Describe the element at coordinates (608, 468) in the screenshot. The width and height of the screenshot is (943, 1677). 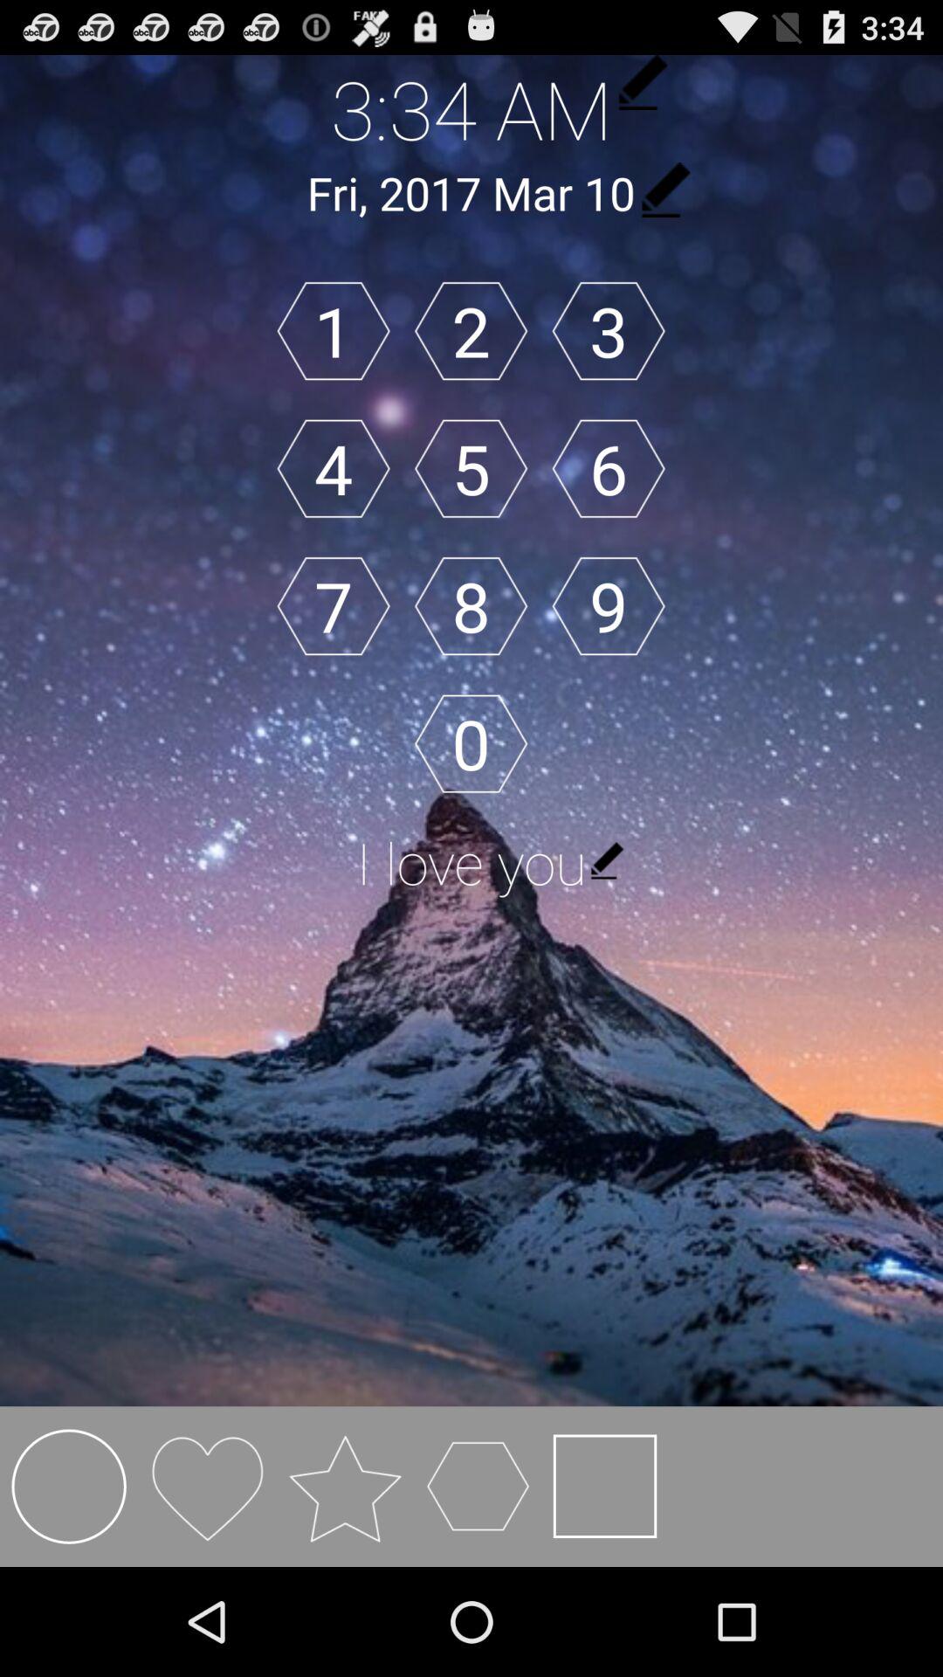
I see `swipe to 6` at that location.